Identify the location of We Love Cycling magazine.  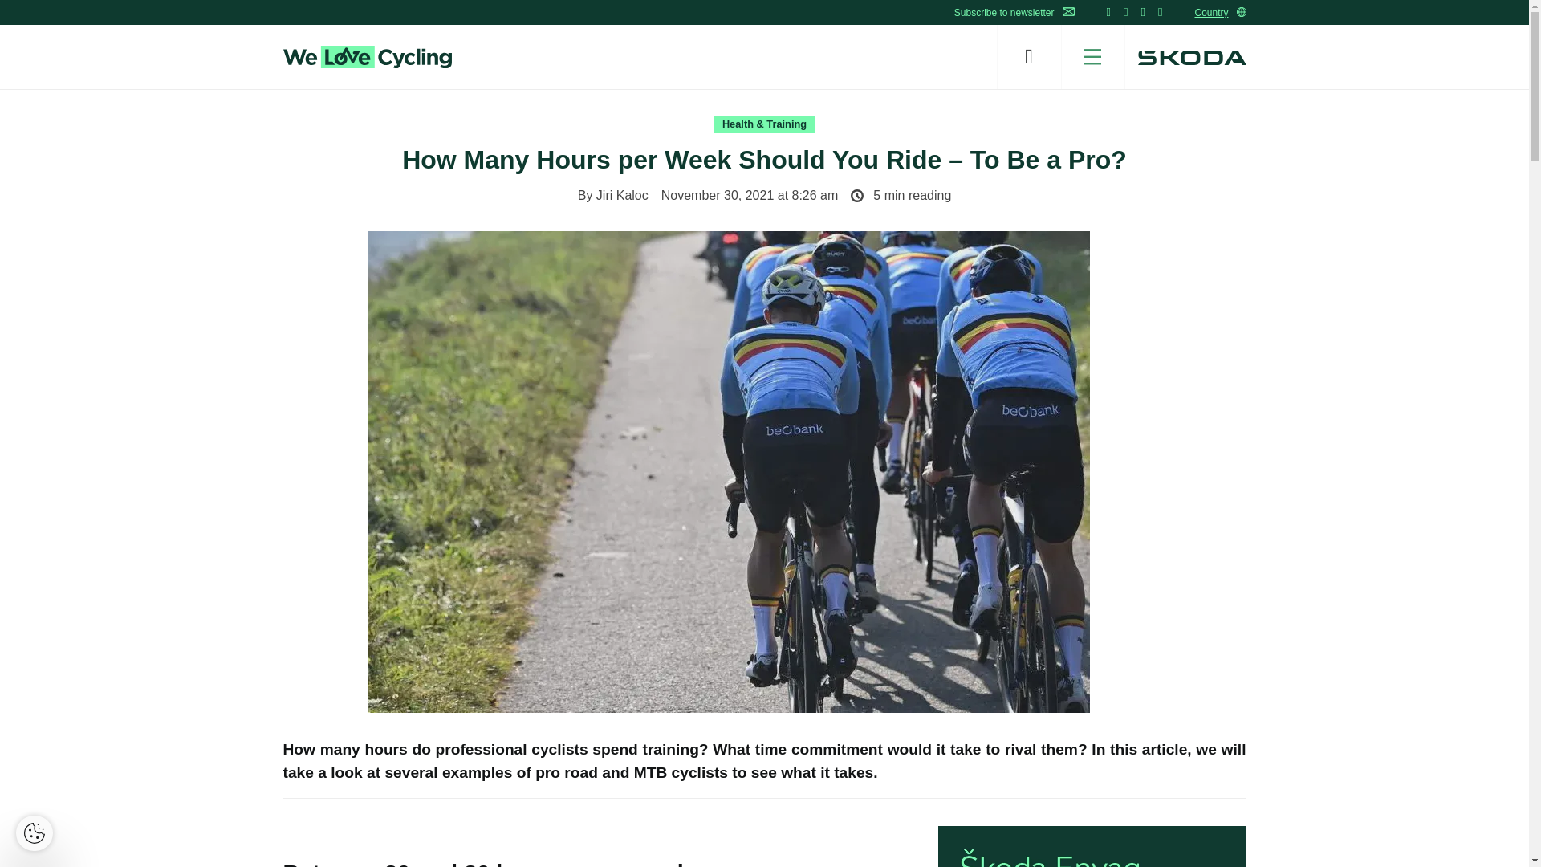
(366, 57).